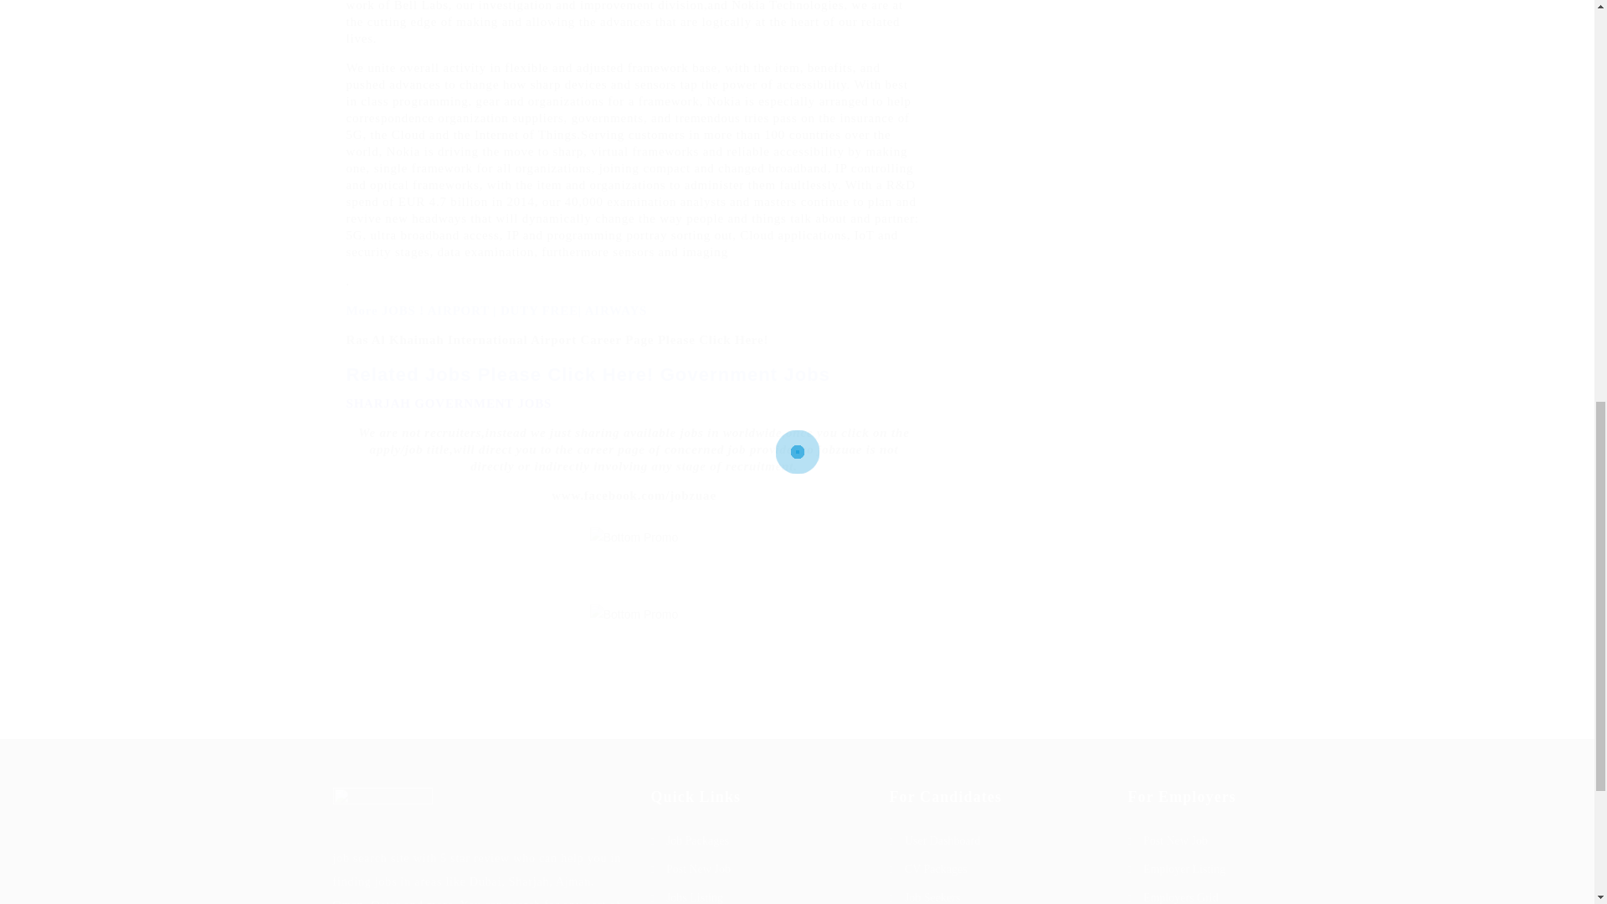 This screenshot has height=904, width=1607. I want to click on Post New Job, so click(757, 869).